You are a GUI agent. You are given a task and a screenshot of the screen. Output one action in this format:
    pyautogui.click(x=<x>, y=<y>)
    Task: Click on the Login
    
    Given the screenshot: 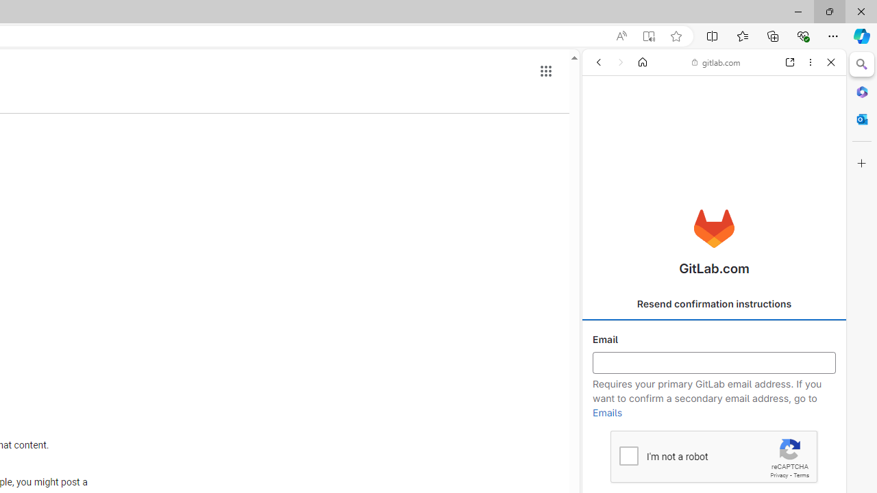 What is the action you would take?
    pyautogui.click(x=714, y=338)
    